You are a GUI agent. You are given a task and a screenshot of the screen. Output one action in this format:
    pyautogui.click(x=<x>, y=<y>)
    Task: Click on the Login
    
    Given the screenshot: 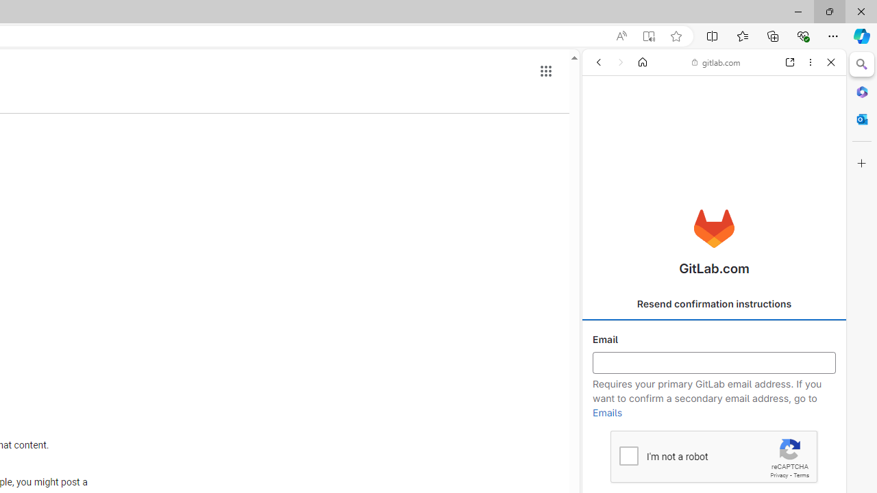 What is the action you would take?
    pyautogui.click(x=714, y=338)
    